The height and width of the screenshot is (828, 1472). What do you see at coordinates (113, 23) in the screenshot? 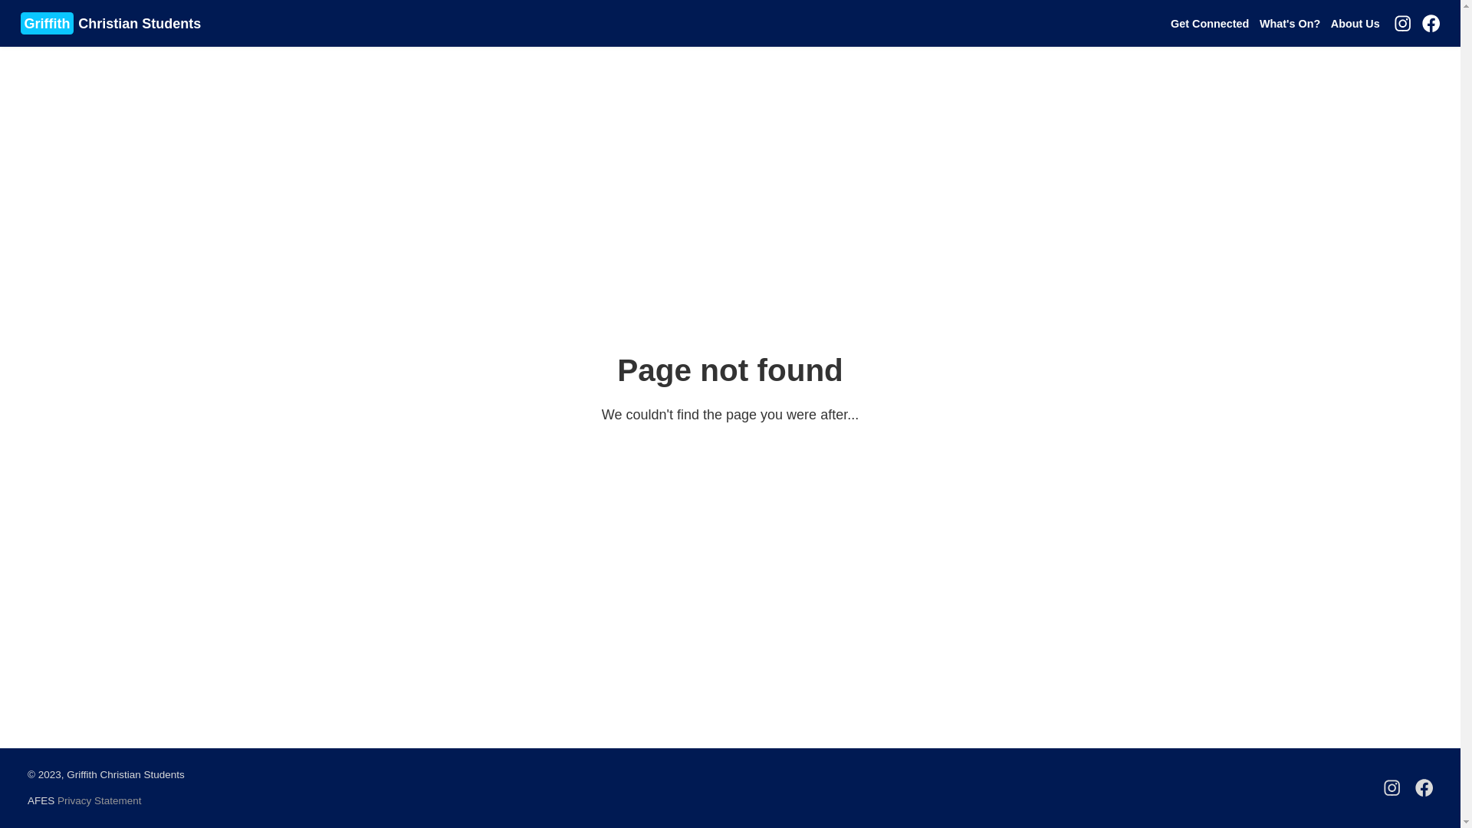
I see `GriffithChristian Students` at bounding box center [113, 23].